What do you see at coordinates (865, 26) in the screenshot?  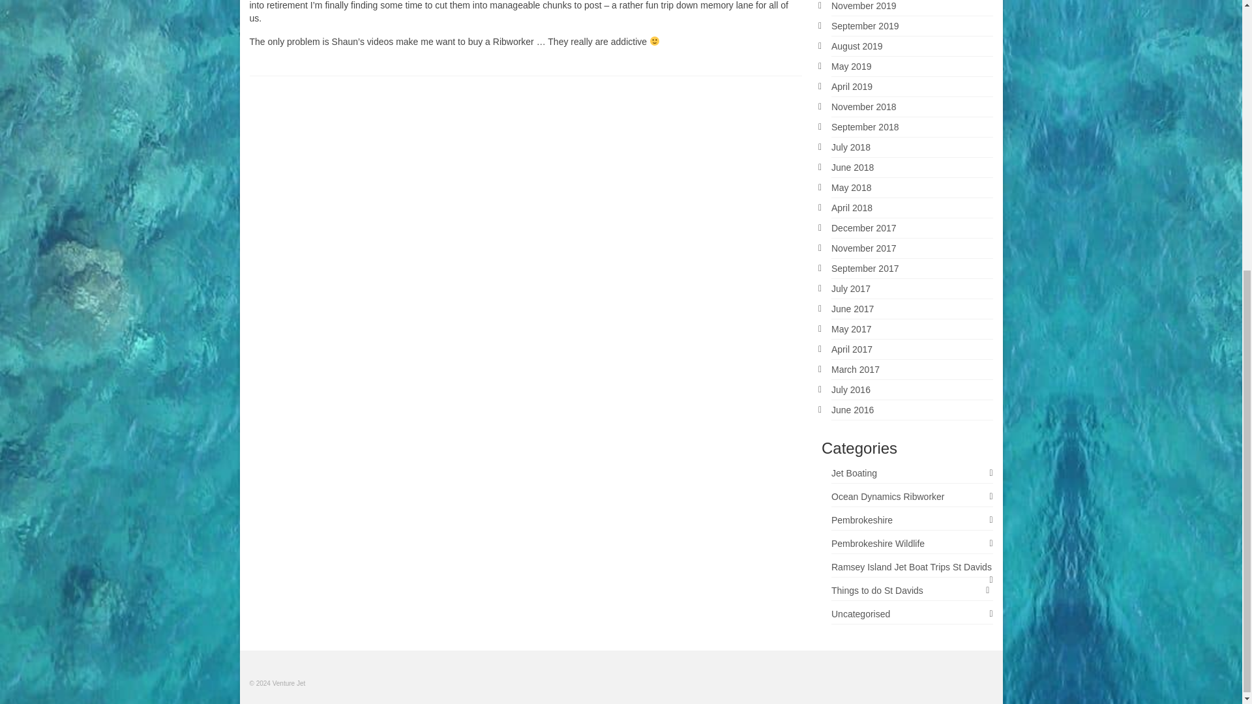 I see `September 2019` at bounding box center [865, 26].